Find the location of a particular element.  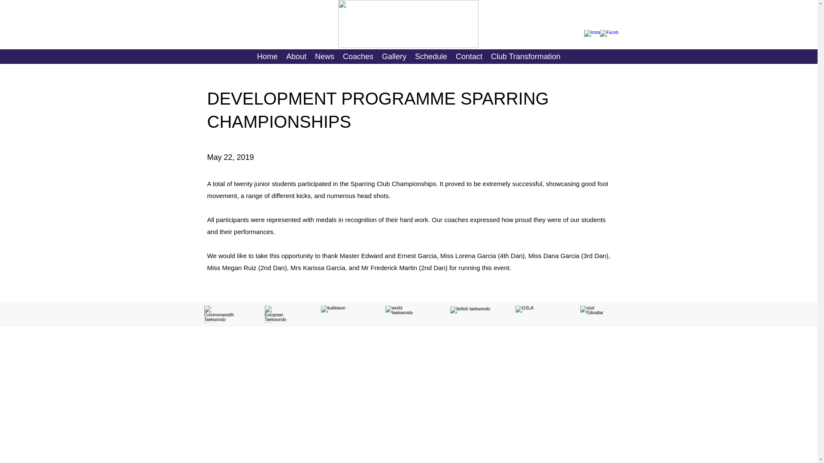

Schedule is located at coordinates (431, 56).